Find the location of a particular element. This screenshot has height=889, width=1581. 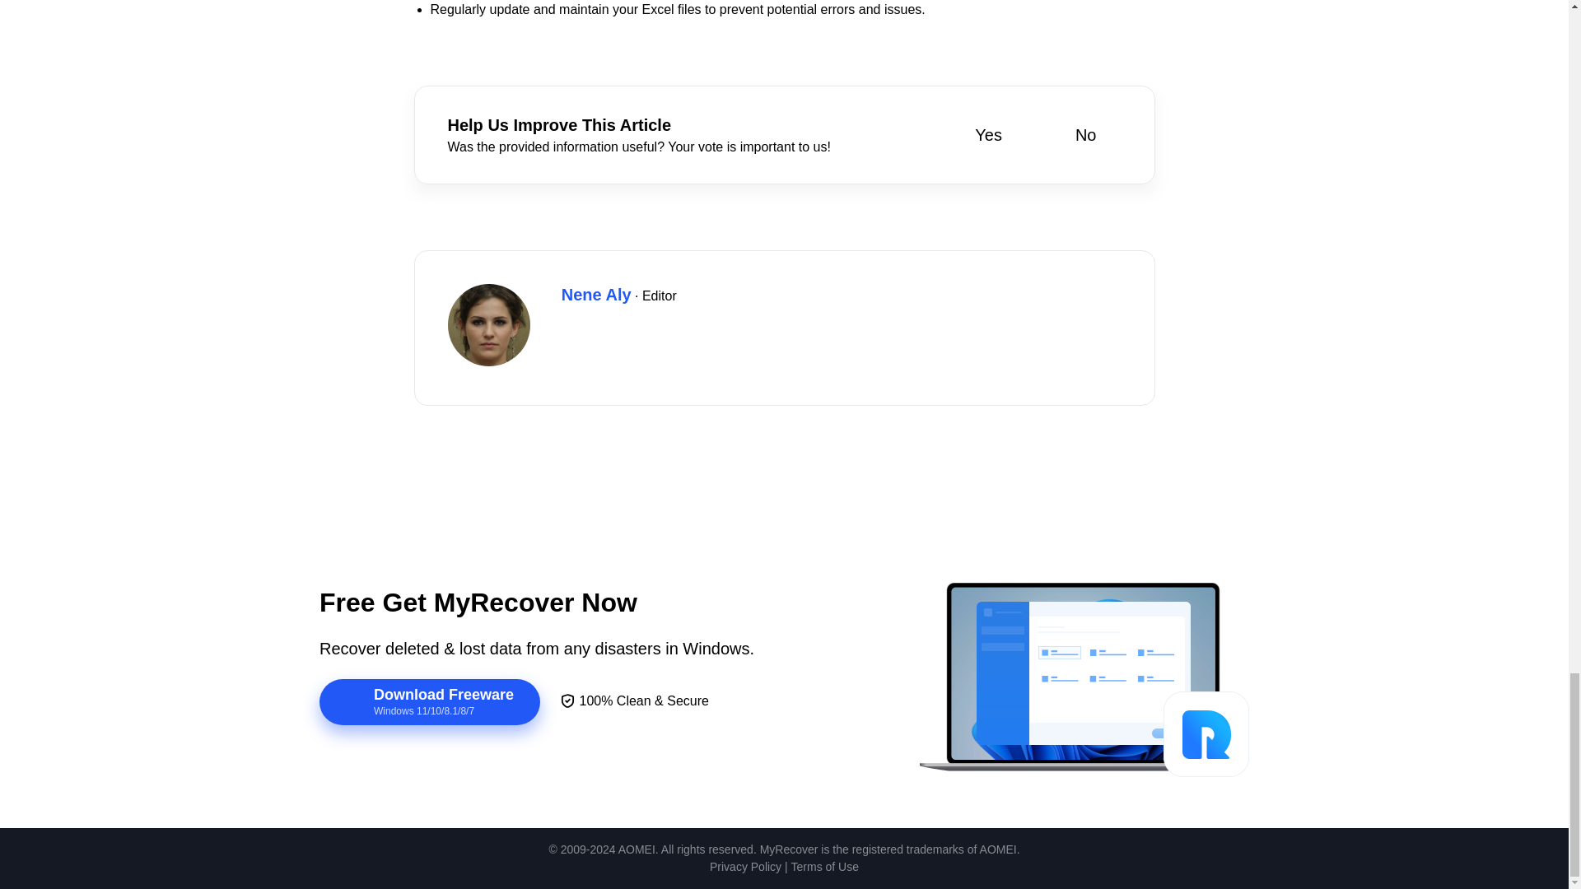

No is located at coordinates (1074, 135).